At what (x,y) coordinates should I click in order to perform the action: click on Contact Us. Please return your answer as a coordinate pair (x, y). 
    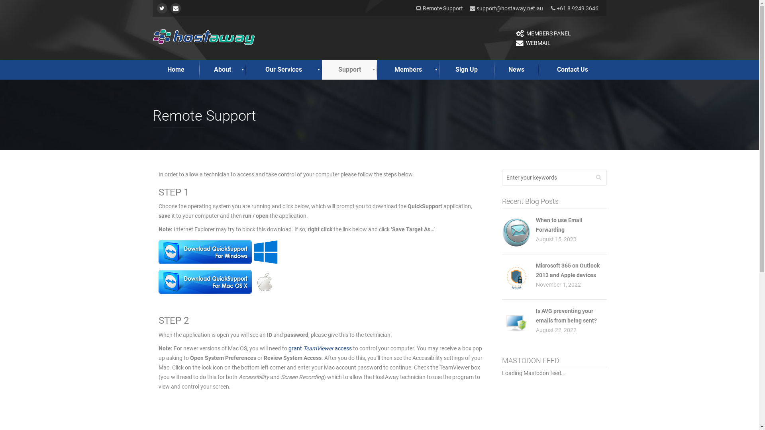
    Looking at the image, I should click on (573, 70).